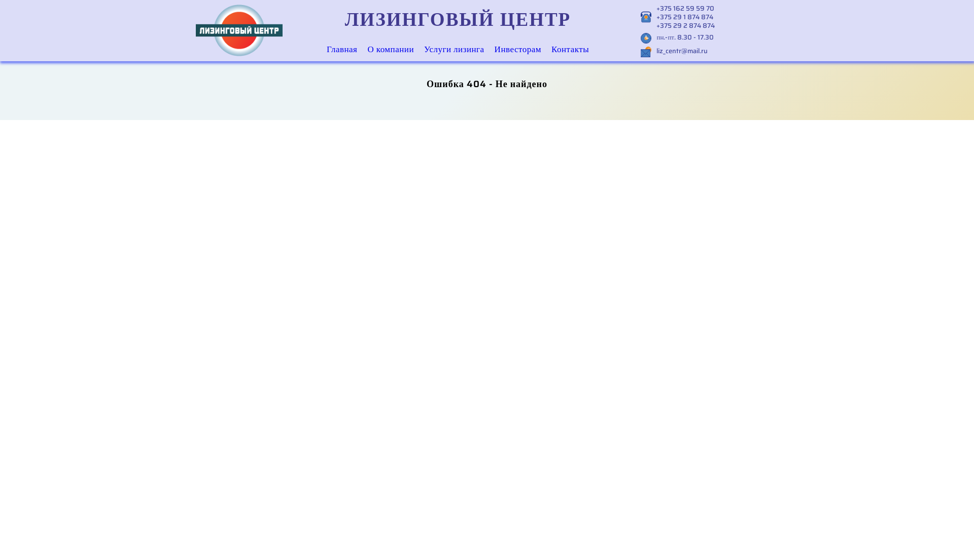 Image resolution: width=974 pixels, height=547 pixels. What do you see at coordinates (686, 8) in the screenshot?
I see `+375 162 59 59 70` at bounding box center [686, 8].